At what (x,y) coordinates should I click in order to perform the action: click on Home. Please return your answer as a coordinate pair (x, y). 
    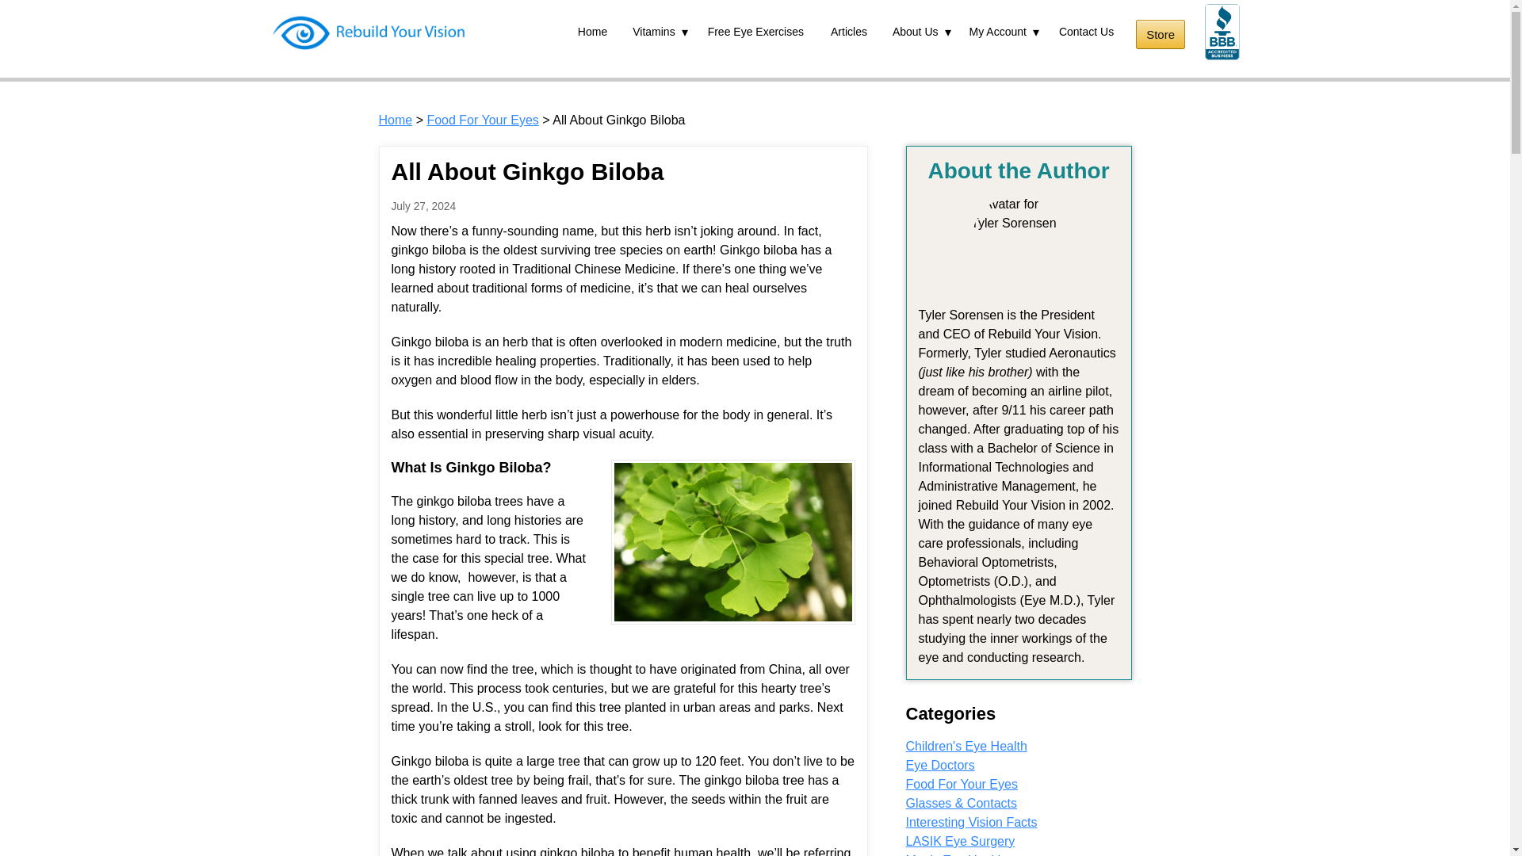
    Looking at the image, I should click on (396, 119).